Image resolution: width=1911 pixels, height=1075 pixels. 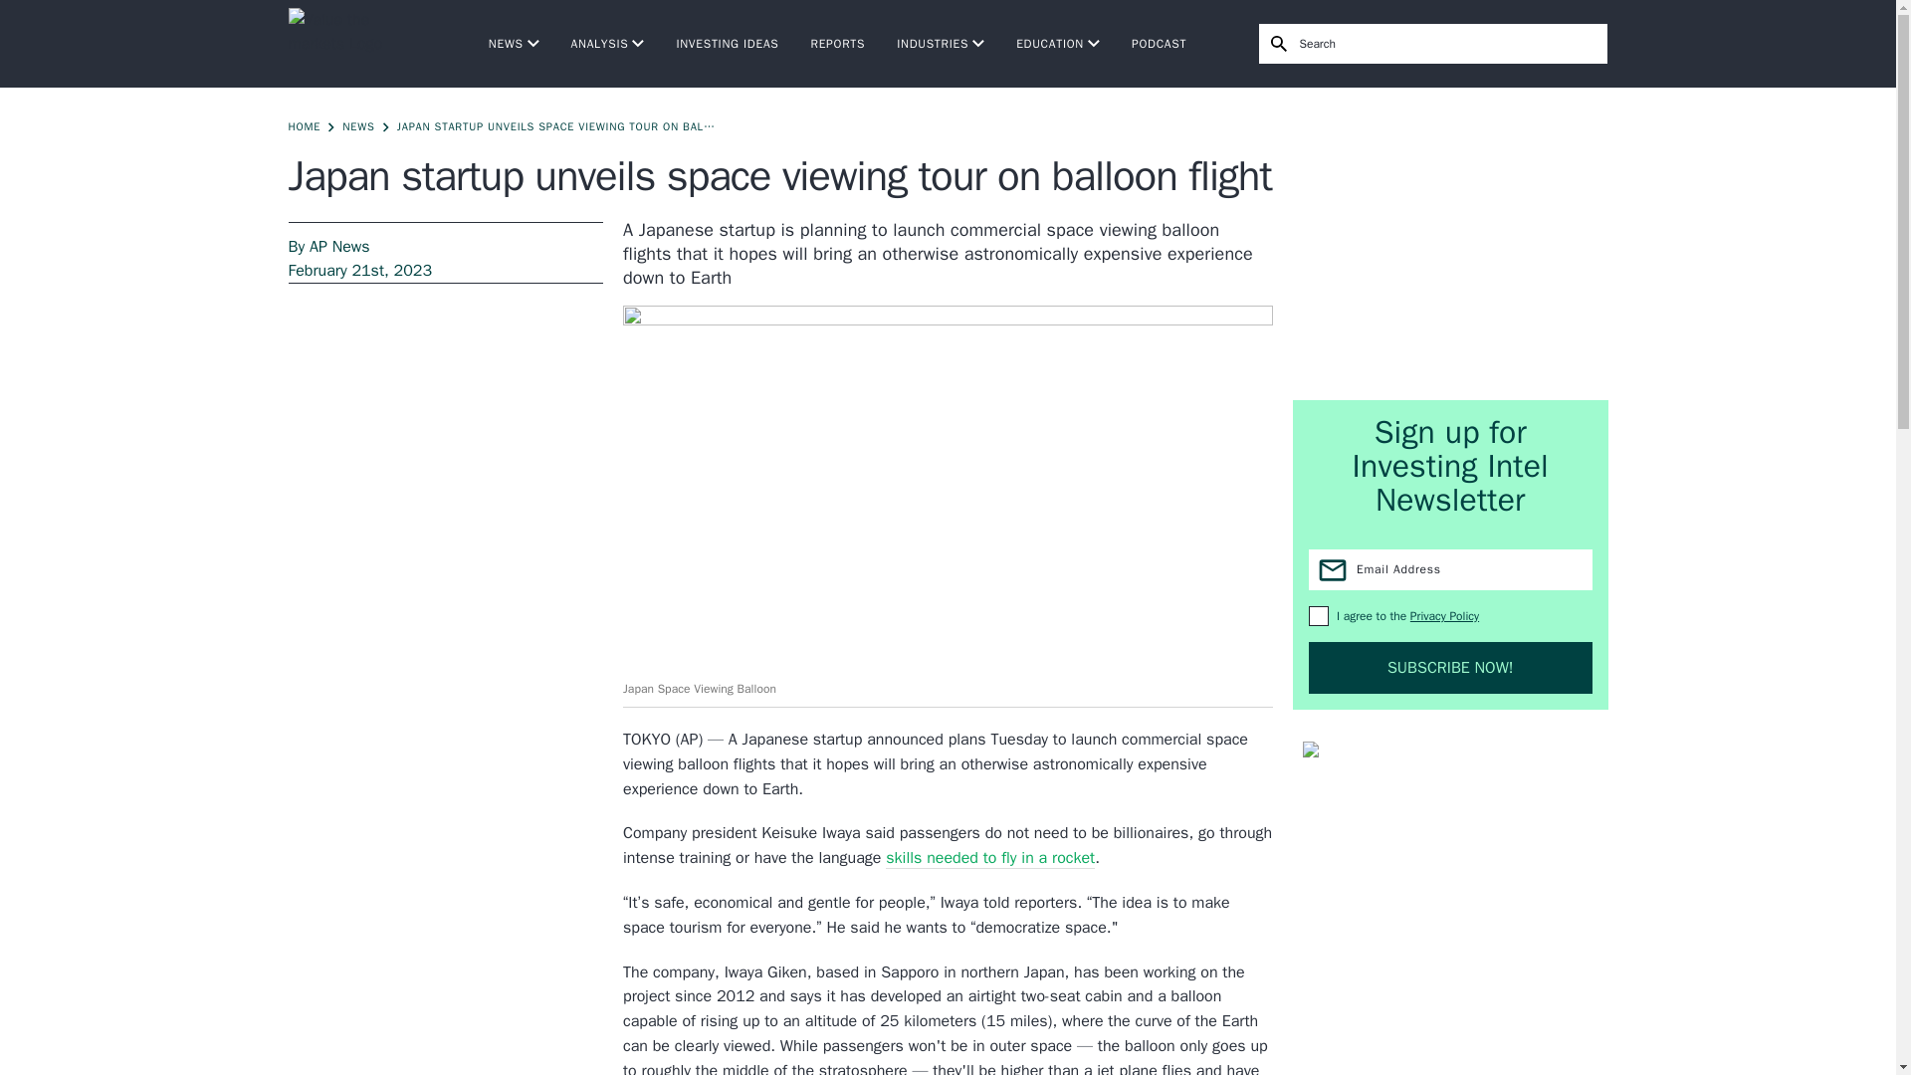 What do you see at coordinates (1058, 44) in the screenshot?
I see `EDUCATION` at bounding box center [1058, 44].